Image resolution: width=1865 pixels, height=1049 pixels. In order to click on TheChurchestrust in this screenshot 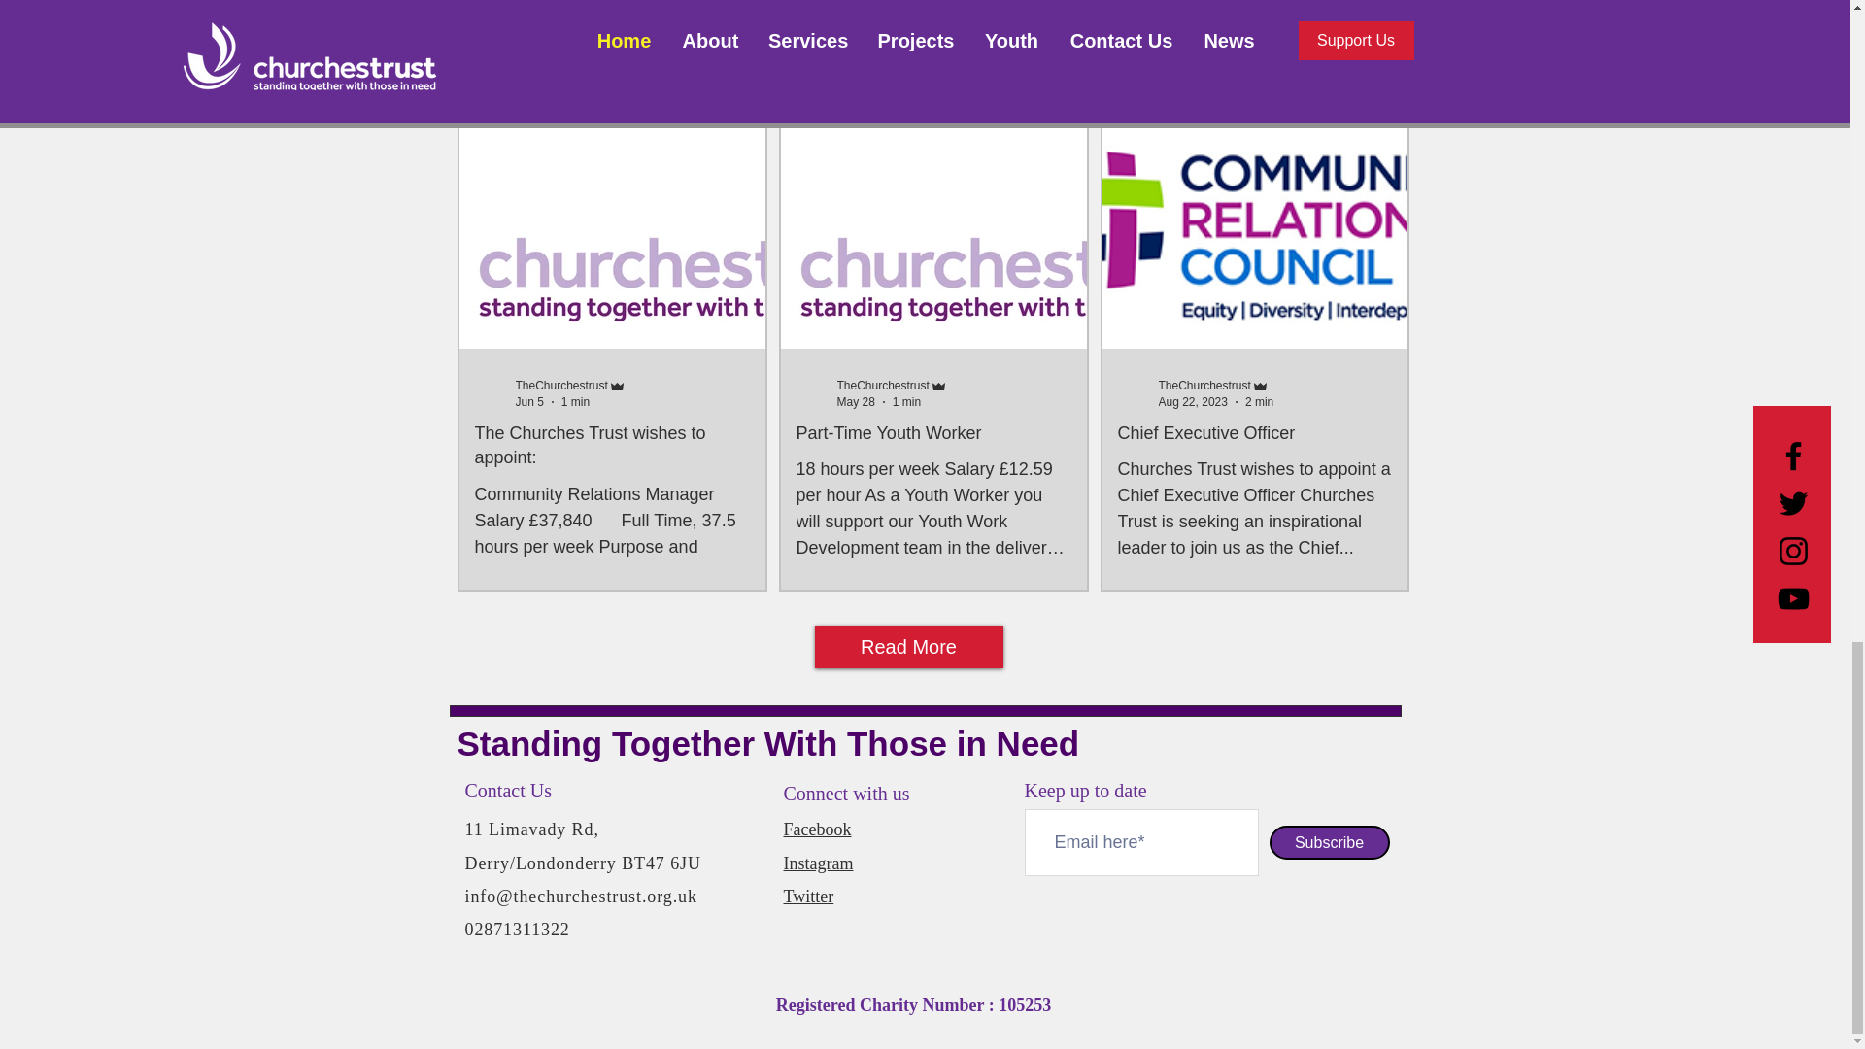, I will do `click(560, 385)`.